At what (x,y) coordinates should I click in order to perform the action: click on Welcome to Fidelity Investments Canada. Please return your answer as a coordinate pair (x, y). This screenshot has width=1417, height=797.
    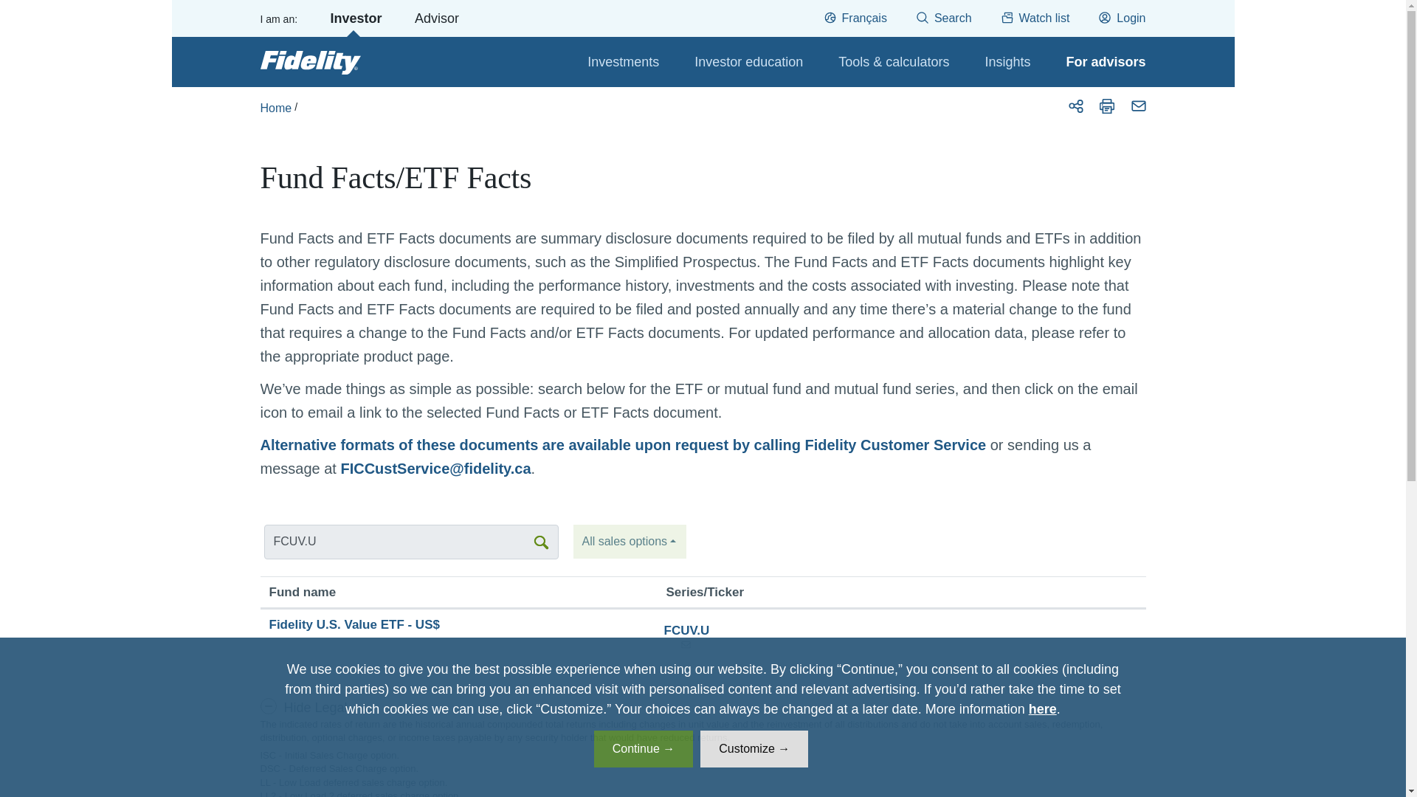
    Looking at the image, I should click on (309, 62).